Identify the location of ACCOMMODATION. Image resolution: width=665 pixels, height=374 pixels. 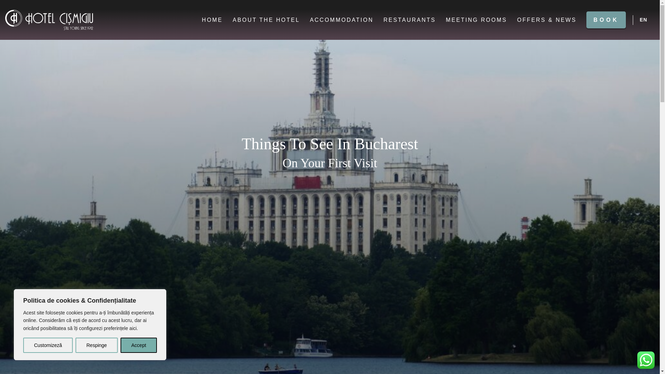
(342, 20).